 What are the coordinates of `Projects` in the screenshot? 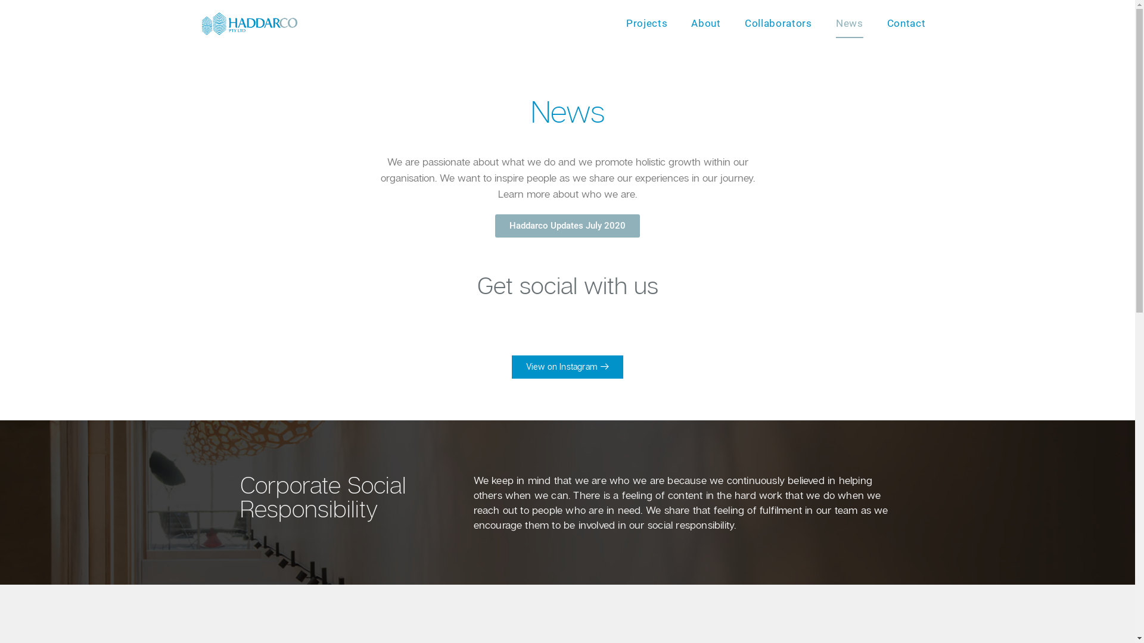 It's located at (647, 24).